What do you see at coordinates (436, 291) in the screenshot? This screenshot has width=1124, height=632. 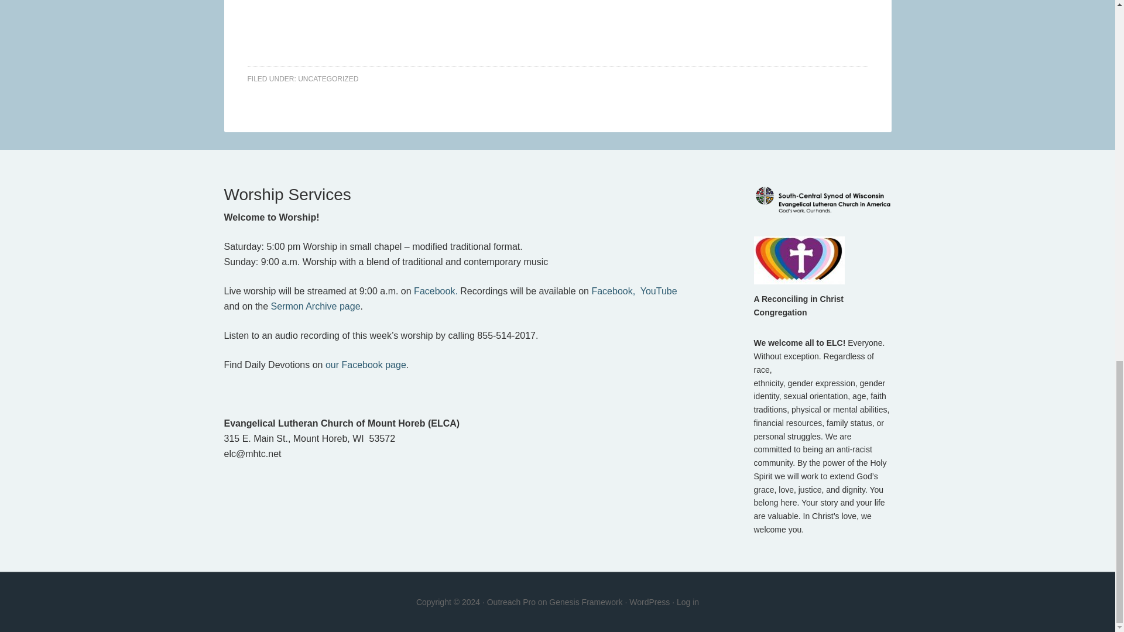 I see `Facebook.` at bounding box center [436, 291].